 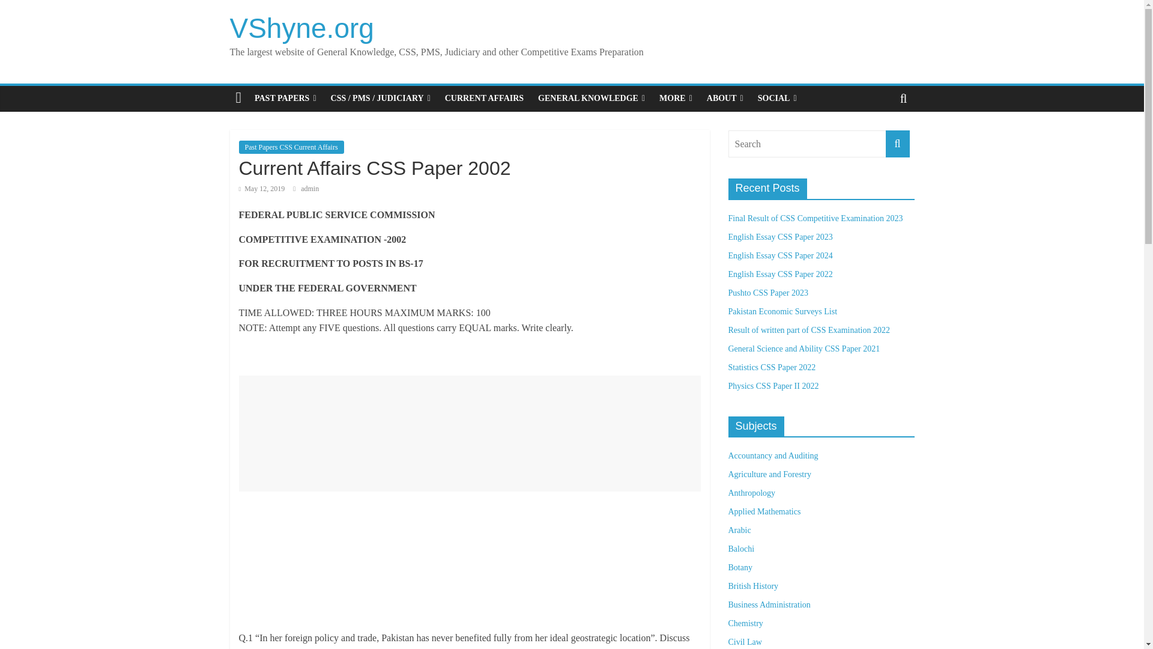 I want to click on Past Papers CSS Current Affairs, so click(x=291, y=147).